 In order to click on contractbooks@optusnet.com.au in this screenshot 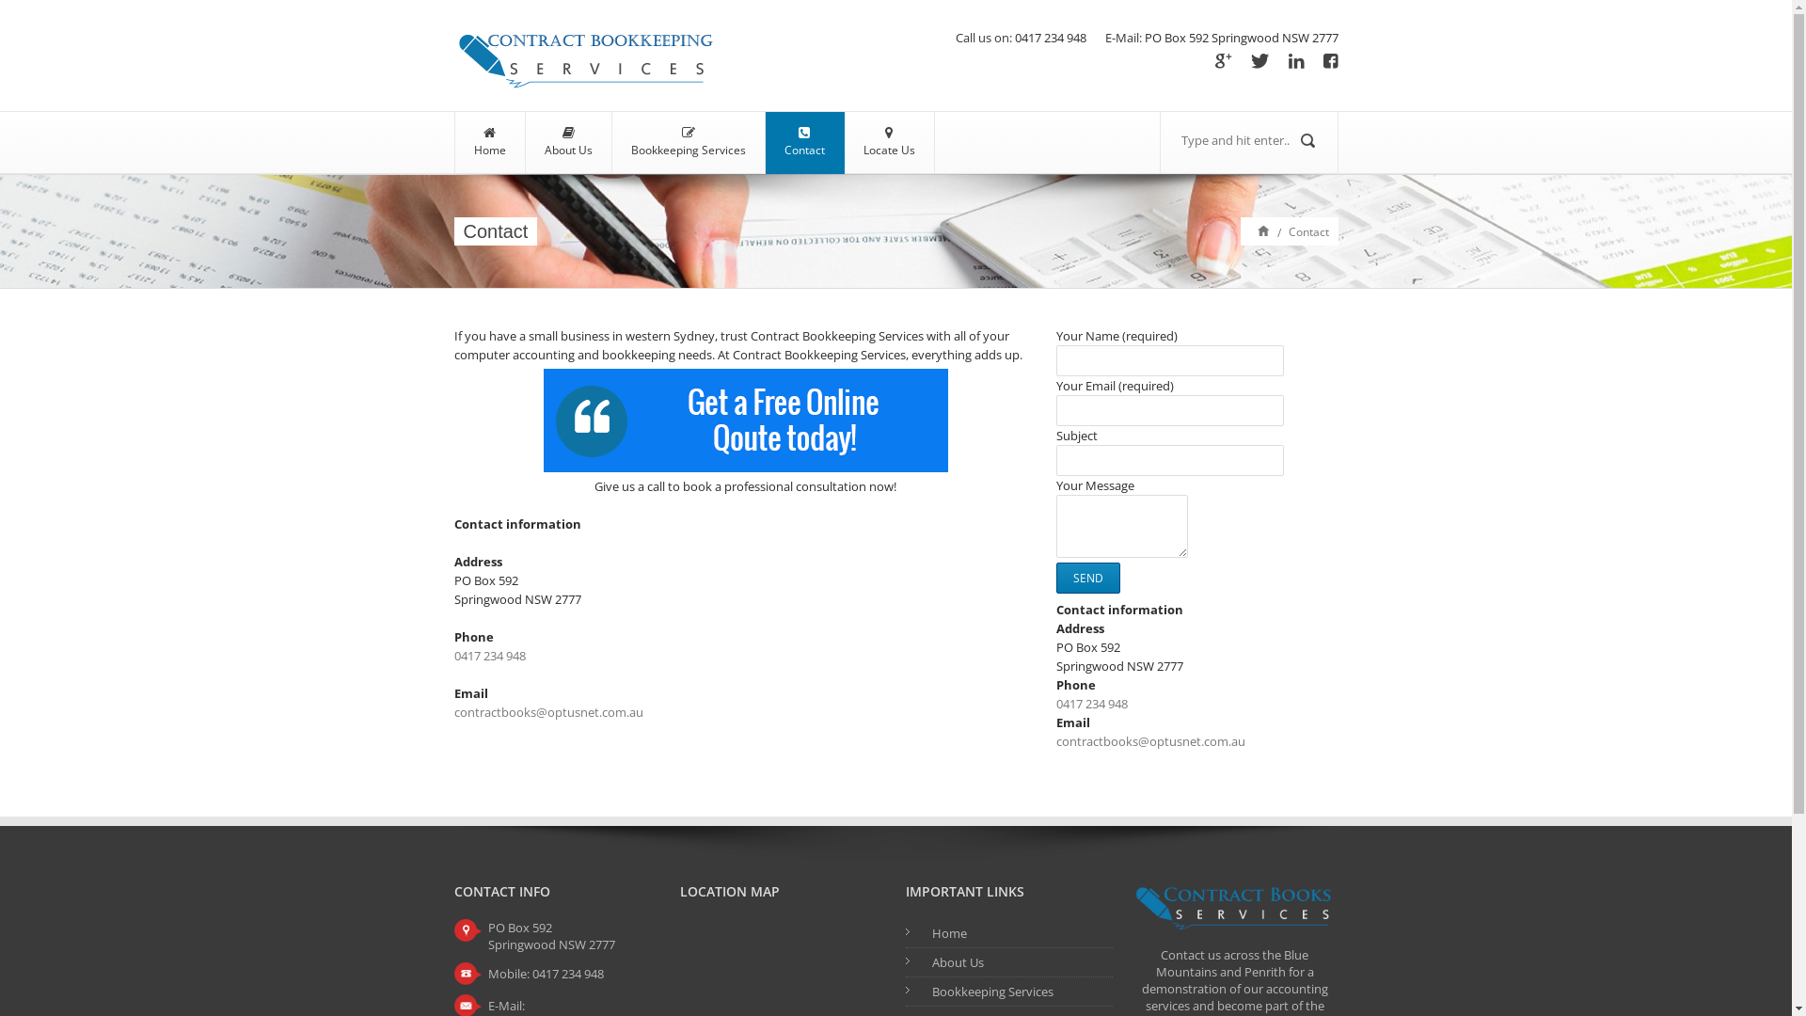, I will do `click(1149, 741)`.